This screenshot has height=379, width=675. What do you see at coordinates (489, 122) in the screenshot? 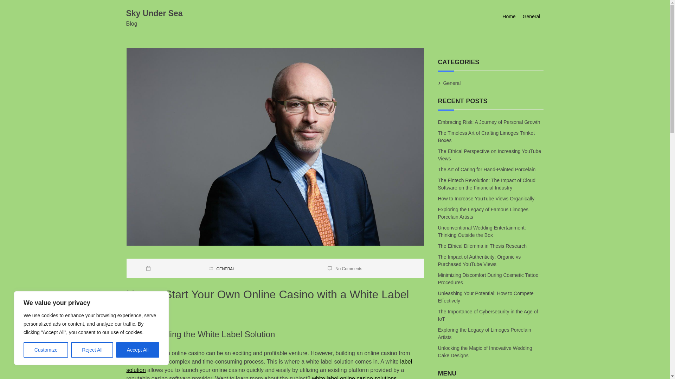
I see `Embracing Risk: A Journey of Personal Growth` at bounding box center [489, 122].